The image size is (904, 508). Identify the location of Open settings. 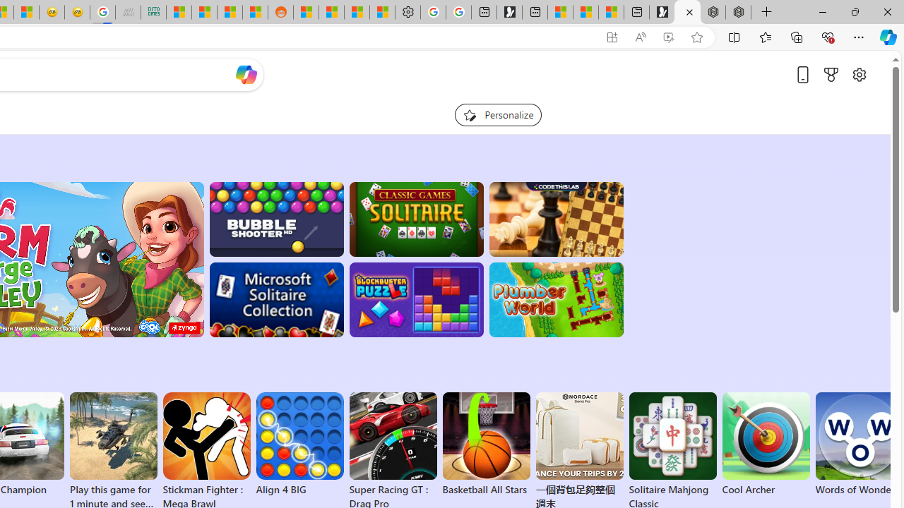
(859, 74).